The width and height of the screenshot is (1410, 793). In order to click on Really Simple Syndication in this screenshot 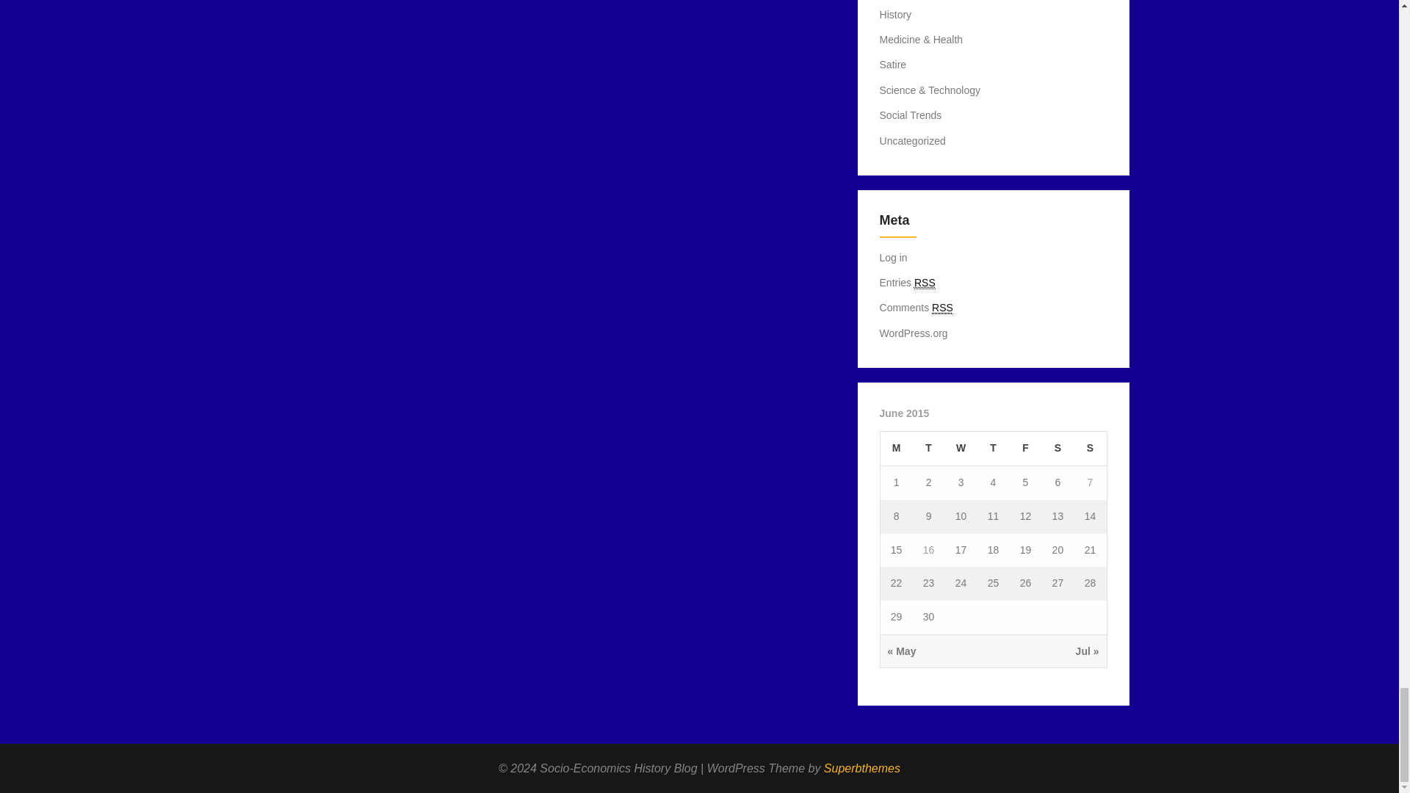, I will do `click(942, 308)`.